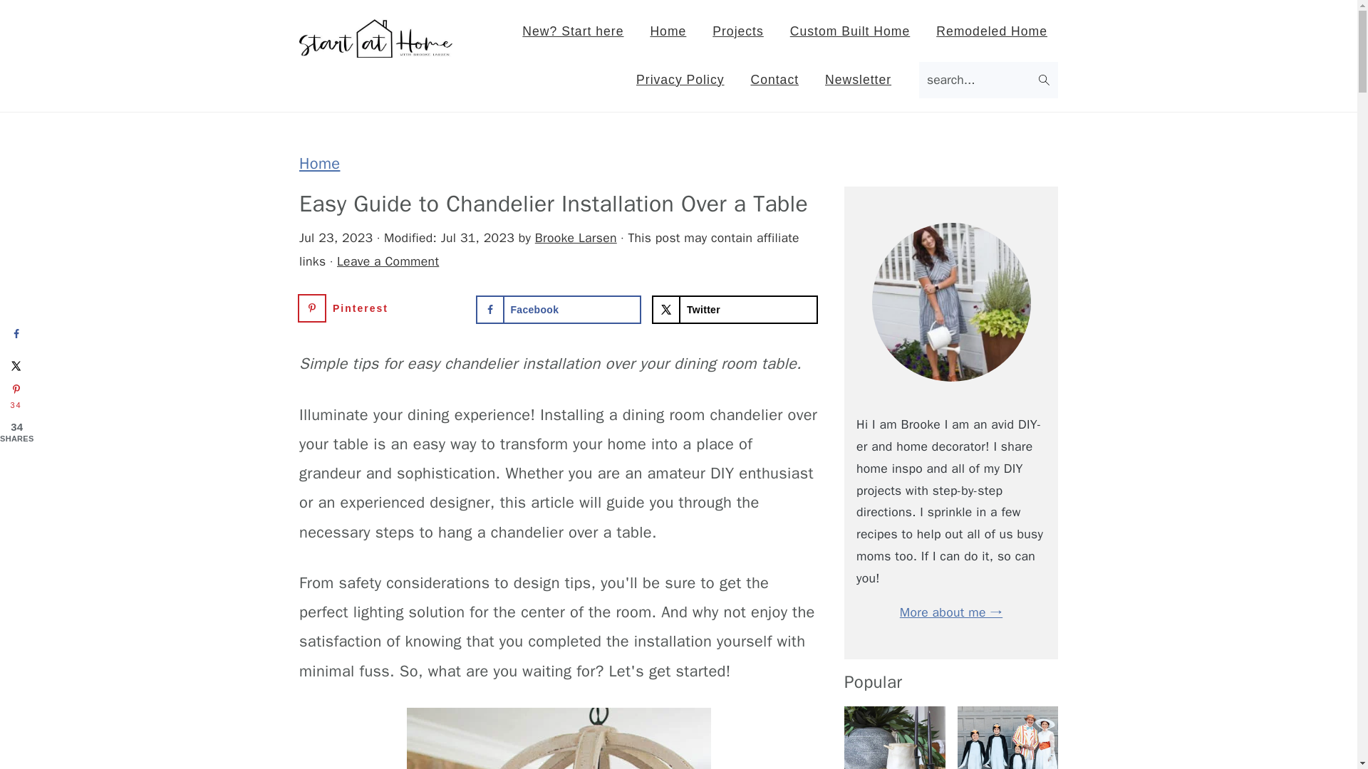 The image size is (1368, 769). What do you see at coordinates (376, 47) in the screenshot?
I see `Start at Home Decor` at bounding box center [376, 47].